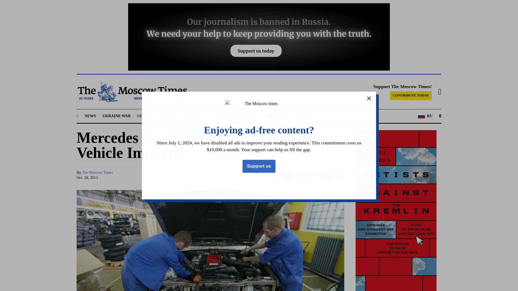 The width and height of the screenshot is (518, 291). I want to click on UKRAINE WAR, so click(117, 116).